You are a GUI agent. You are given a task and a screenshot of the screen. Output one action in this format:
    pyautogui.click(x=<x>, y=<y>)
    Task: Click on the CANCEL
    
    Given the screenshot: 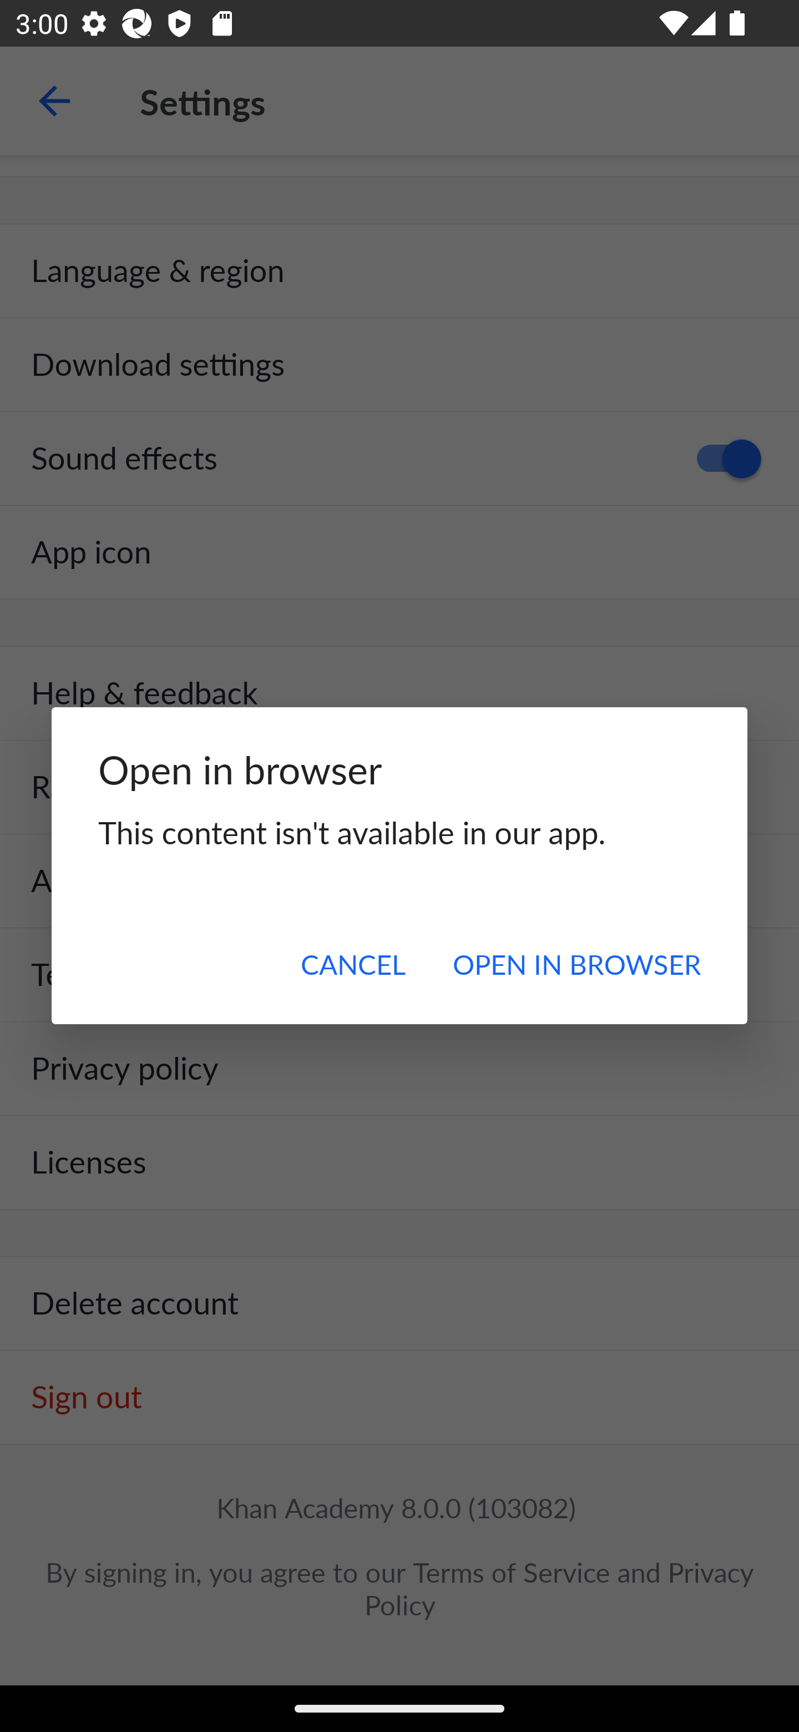 What is the action you would take?
    pyautogui.click(x=353, y=964)
    